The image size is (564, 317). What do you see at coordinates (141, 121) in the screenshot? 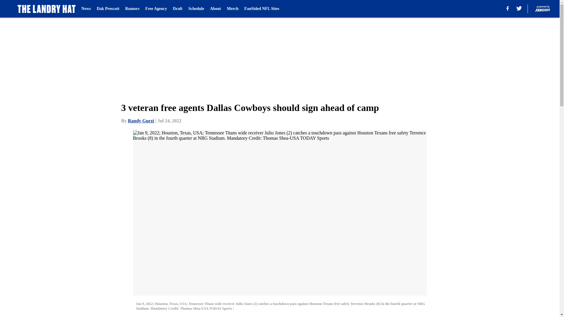
I see `Randy Gurzi` at bounding box center [141, 121].